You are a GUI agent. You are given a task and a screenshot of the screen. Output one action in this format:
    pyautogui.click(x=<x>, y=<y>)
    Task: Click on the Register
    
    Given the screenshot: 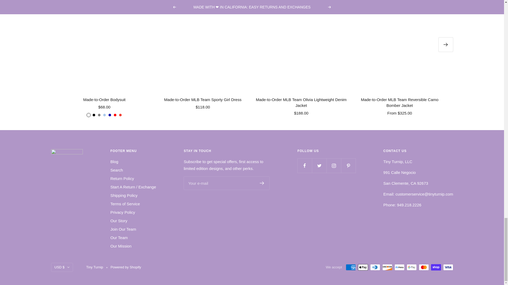 What is the action you would take?
    pyautogui.click(x=262, y=183)
    